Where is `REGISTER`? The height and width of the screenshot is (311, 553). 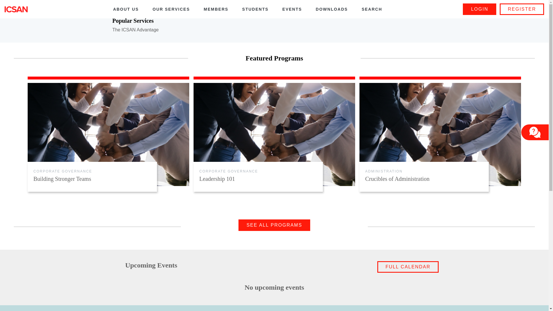 REGISTER is located at coordinates (522, 9).